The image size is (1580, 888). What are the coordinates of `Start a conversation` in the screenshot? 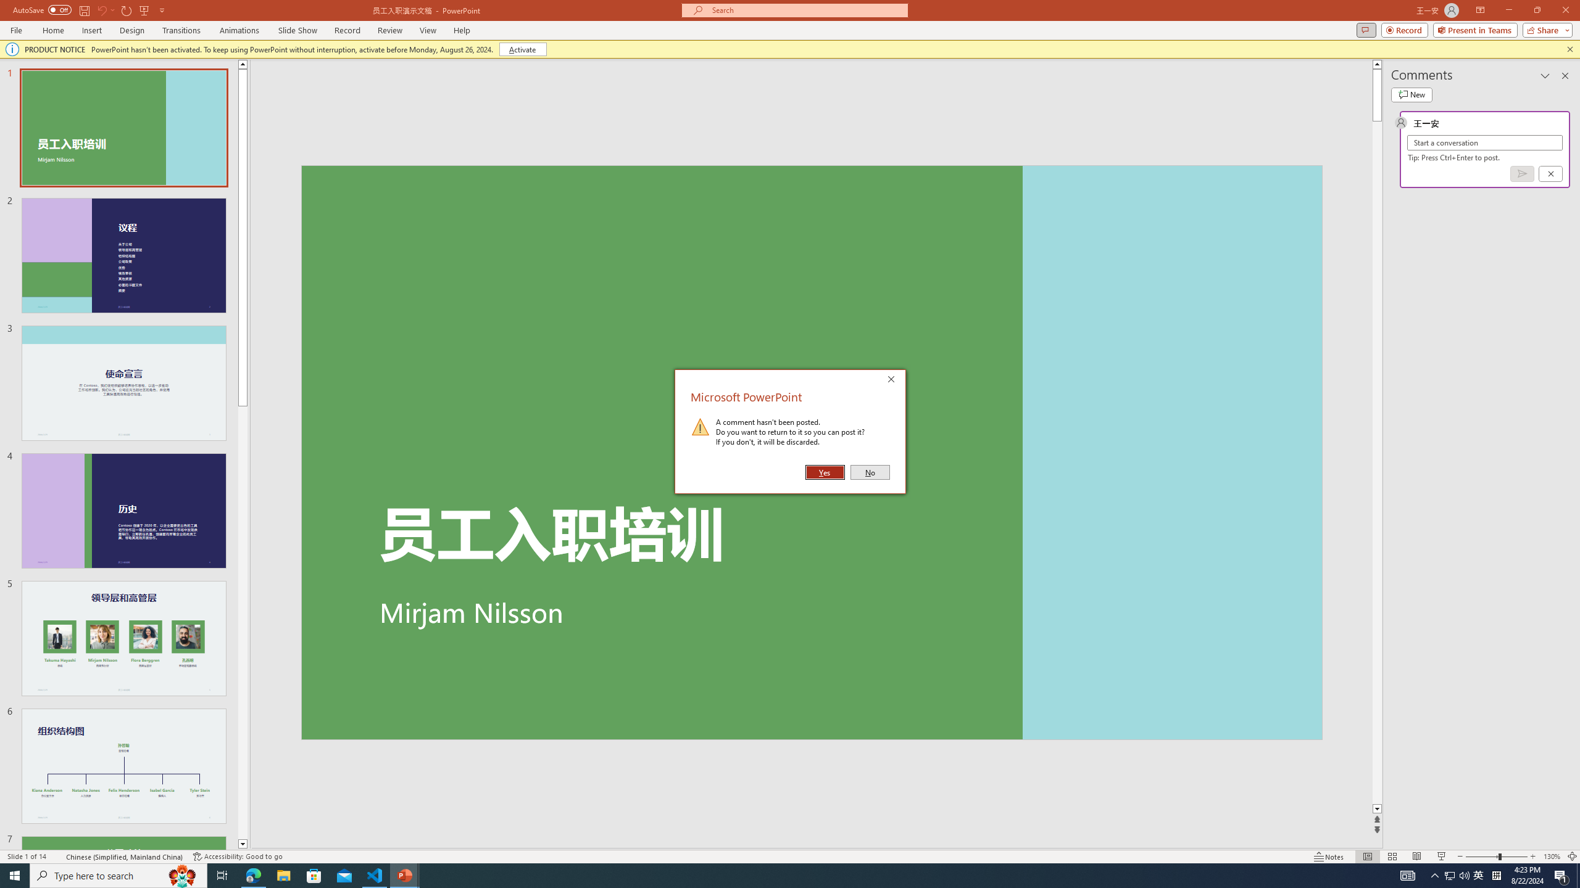 It's located at (1485, 143).